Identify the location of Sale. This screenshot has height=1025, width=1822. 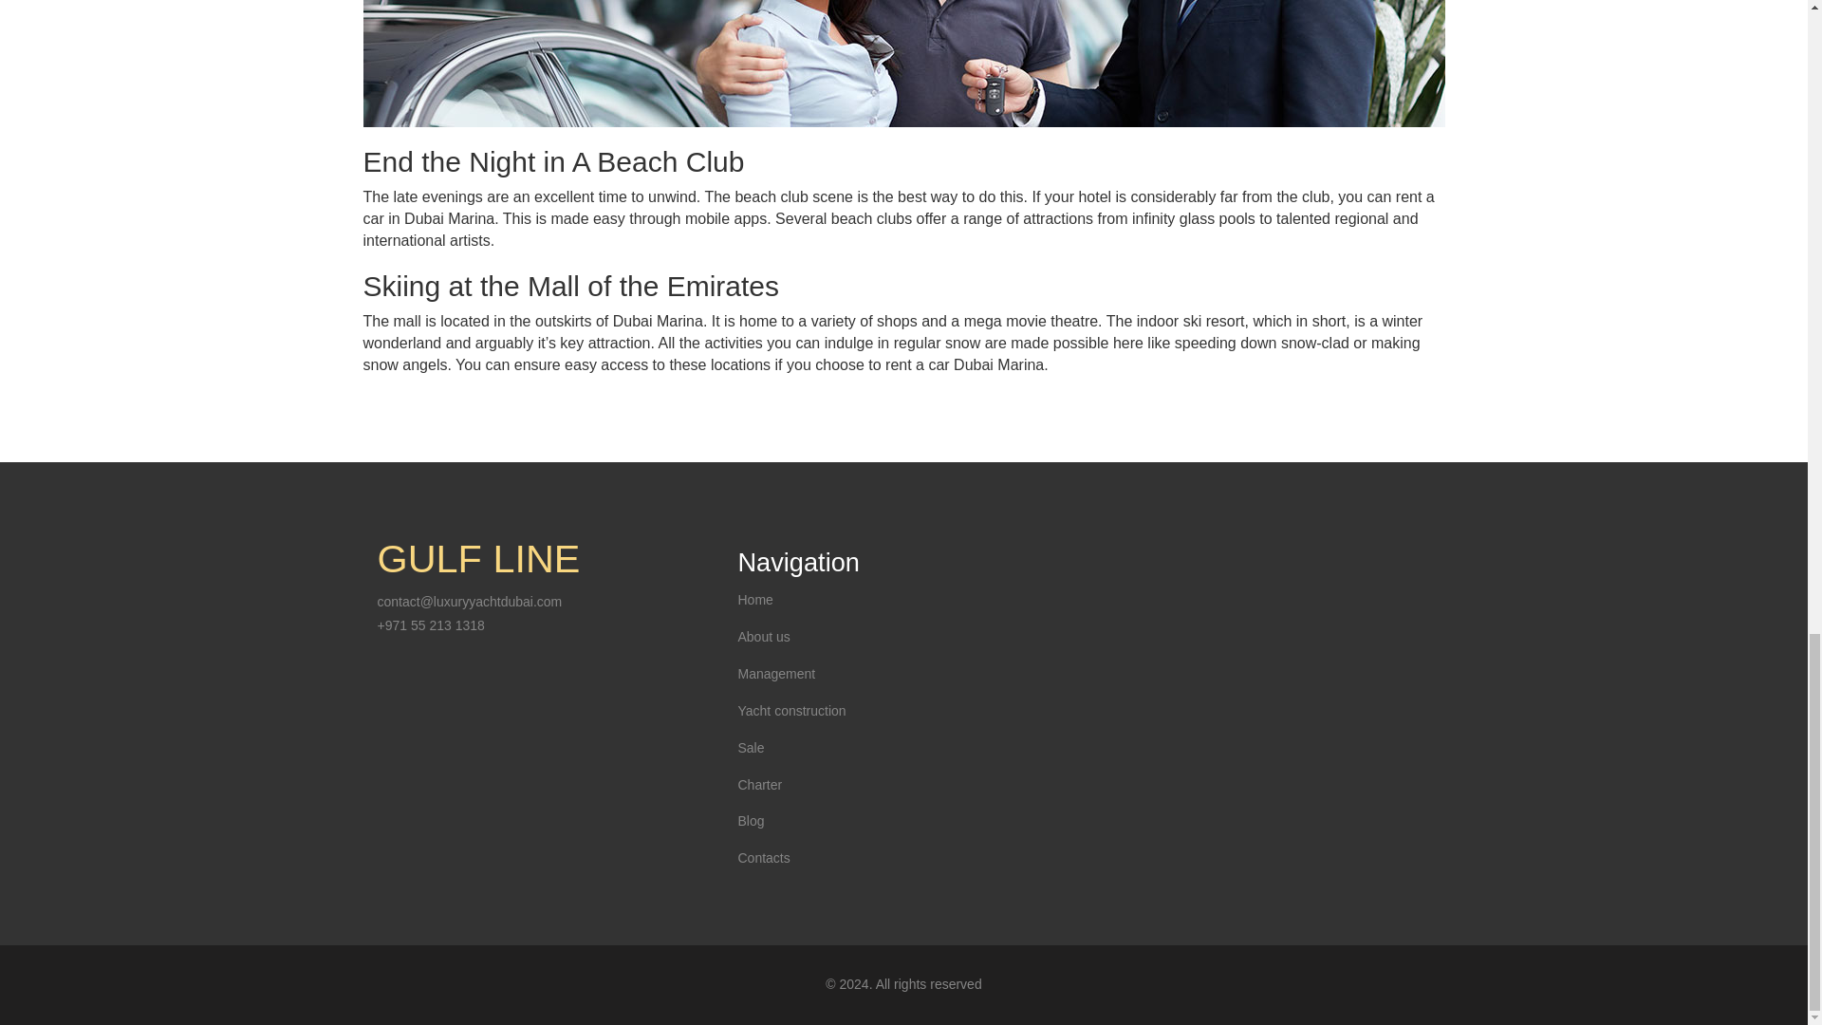
(750, 747).